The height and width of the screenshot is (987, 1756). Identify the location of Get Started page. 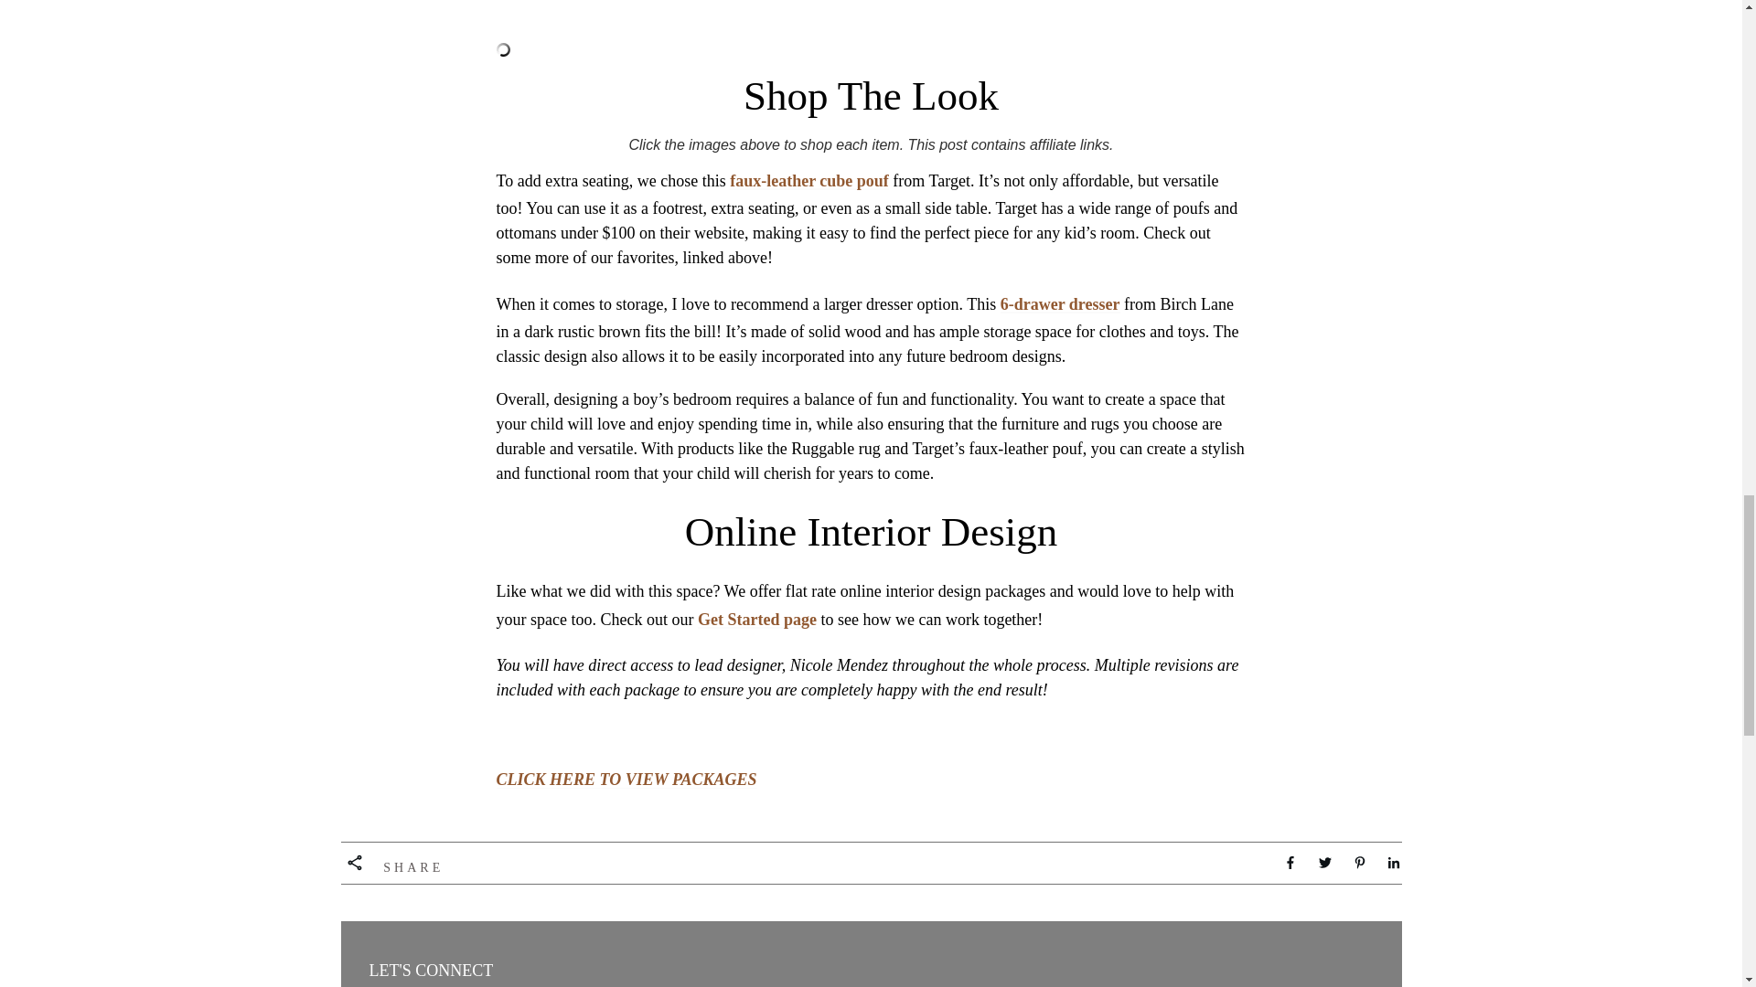
(756, 620).